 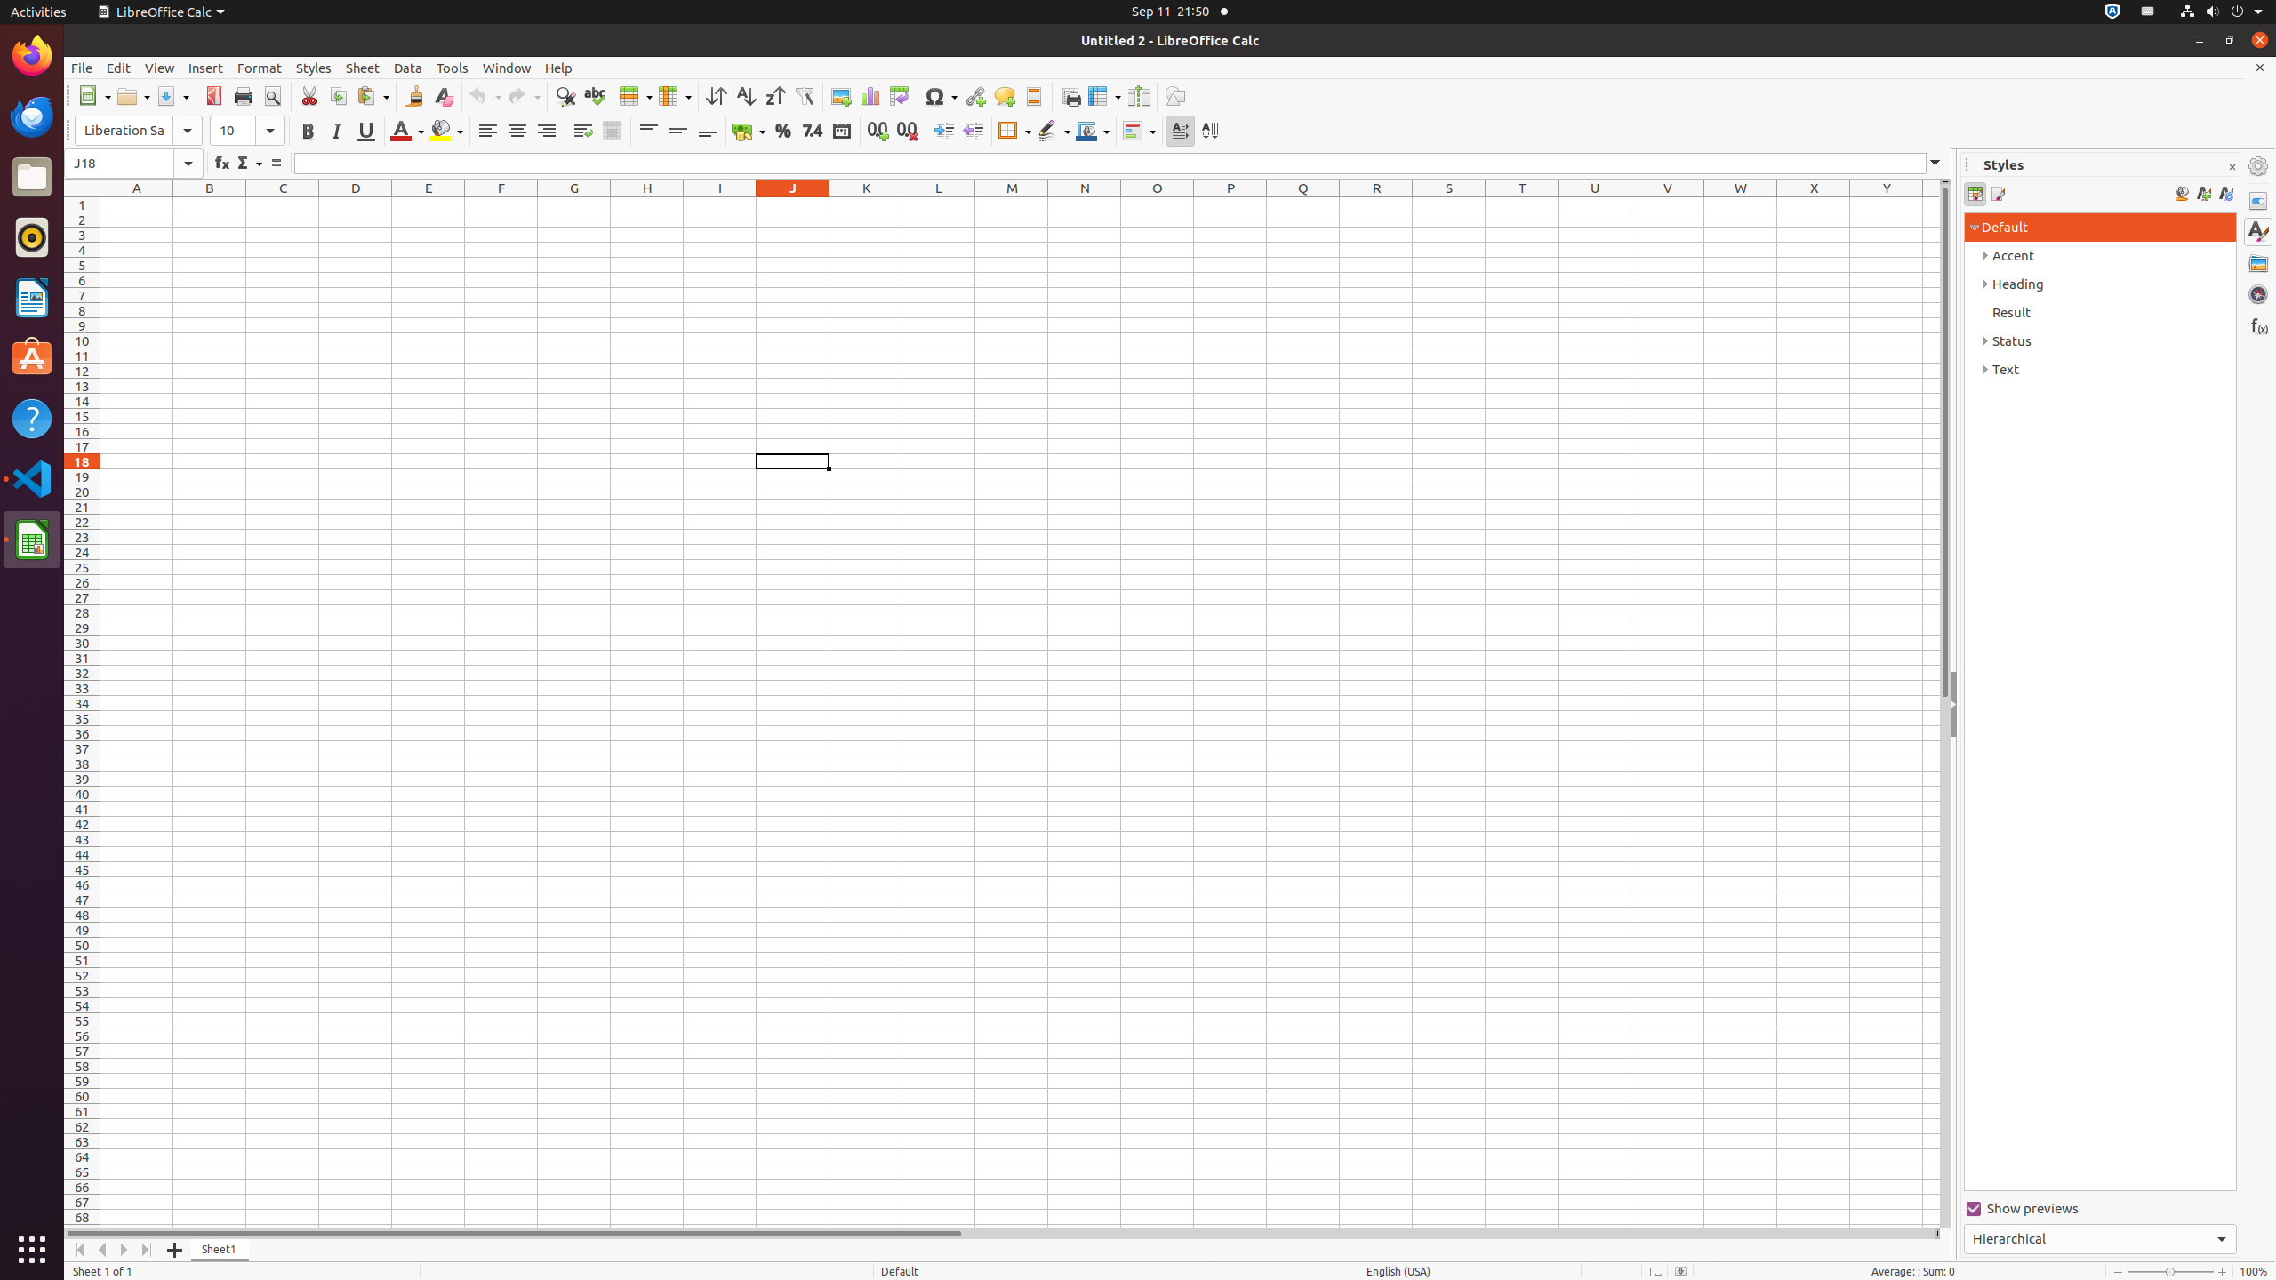 I want to click on Center Vertically, so click(x=677, y=132).